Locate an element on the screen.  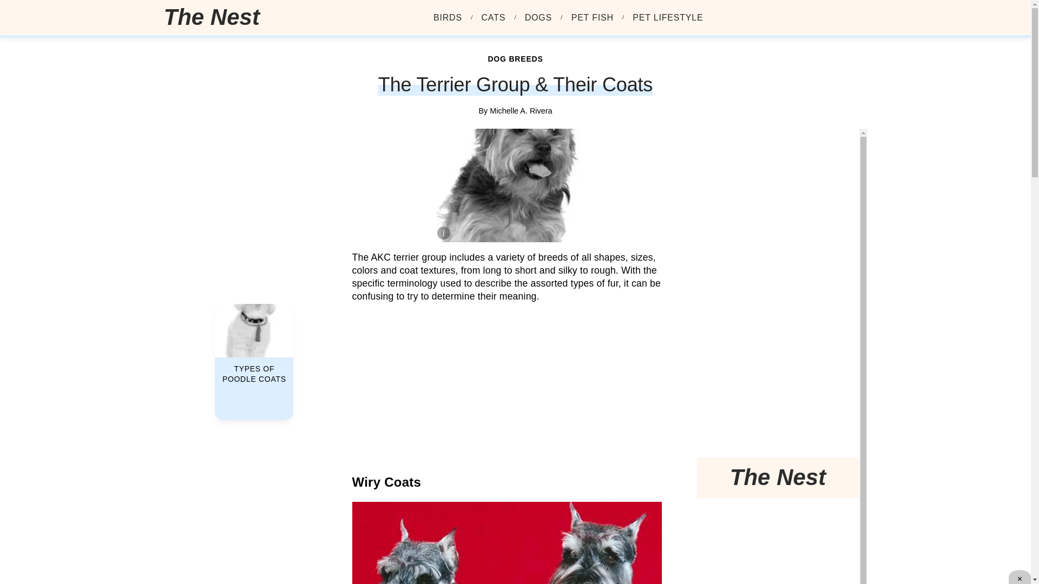
DOGS is located at coordinates (538, 17).